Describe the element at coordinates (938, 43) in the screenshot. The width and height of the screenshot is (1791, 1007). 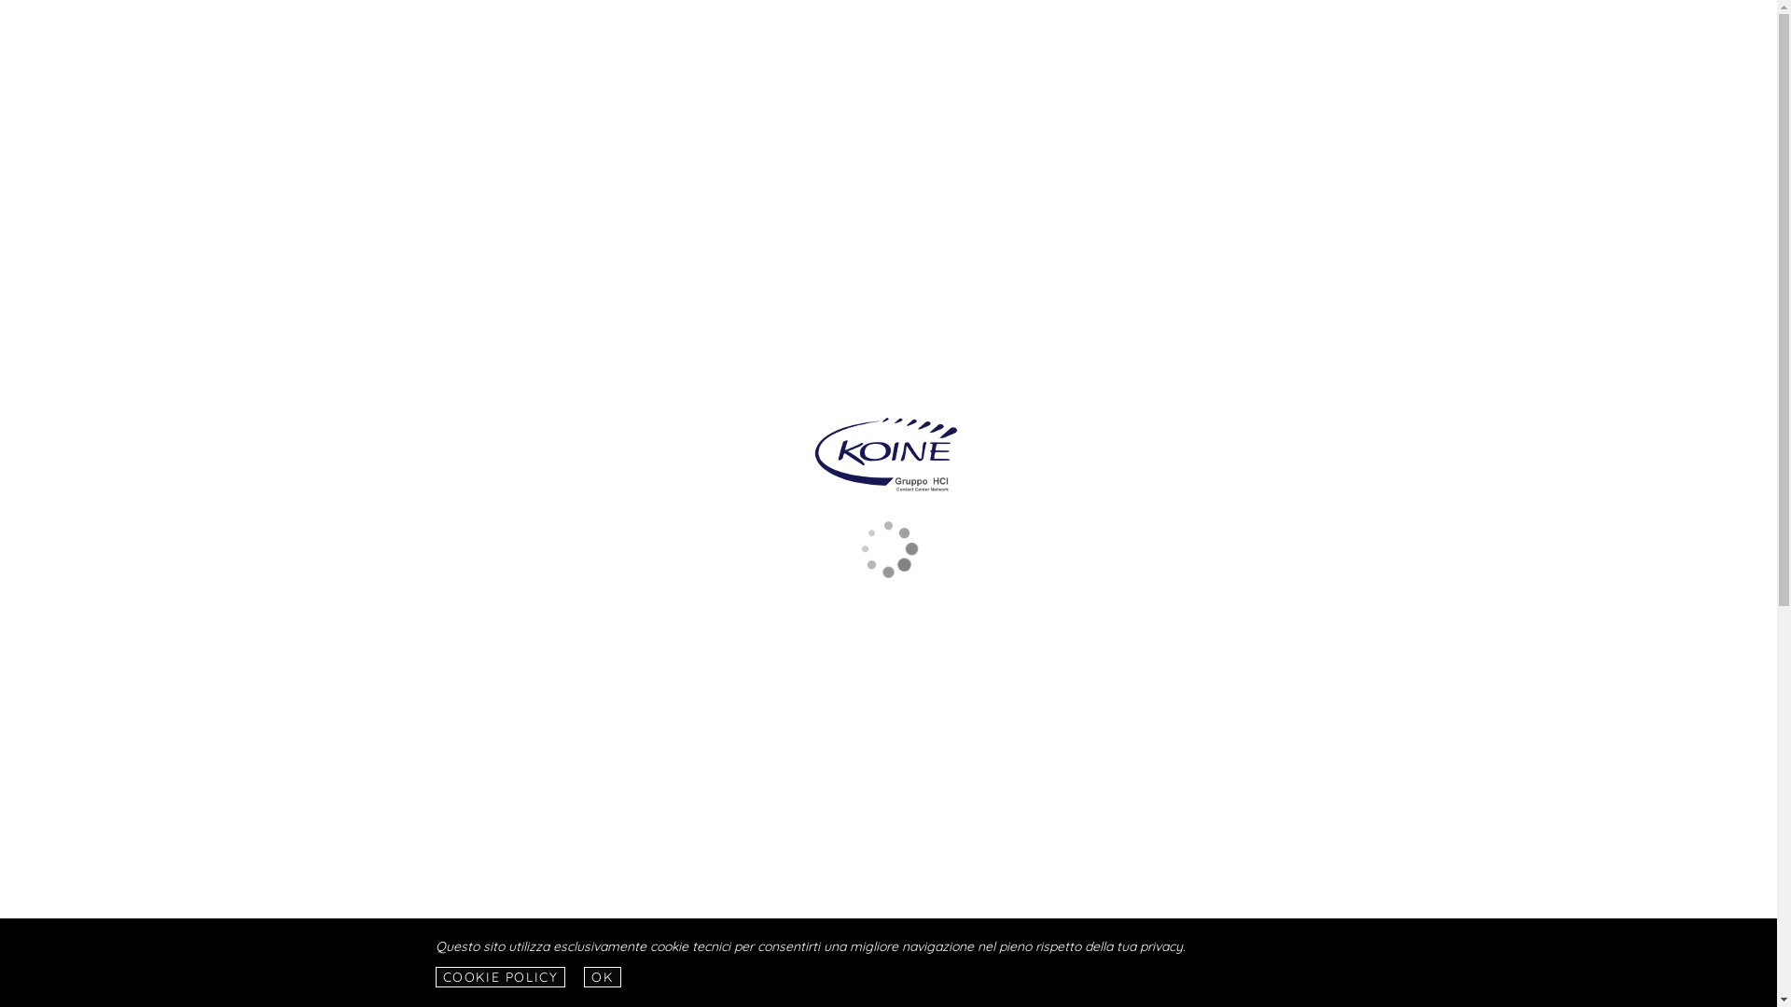
I see `QUALITY` at that location.